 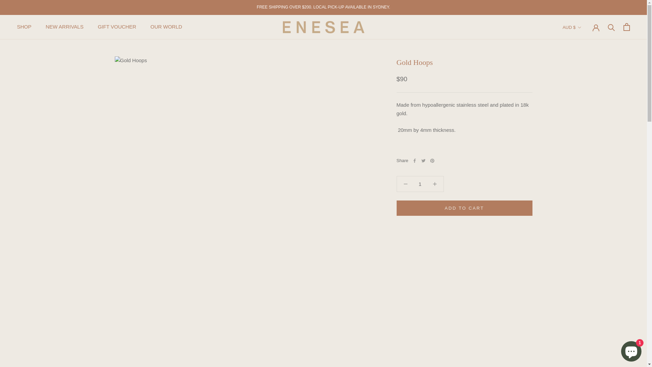 I want to click on BOB, so click(x=584, y=193).